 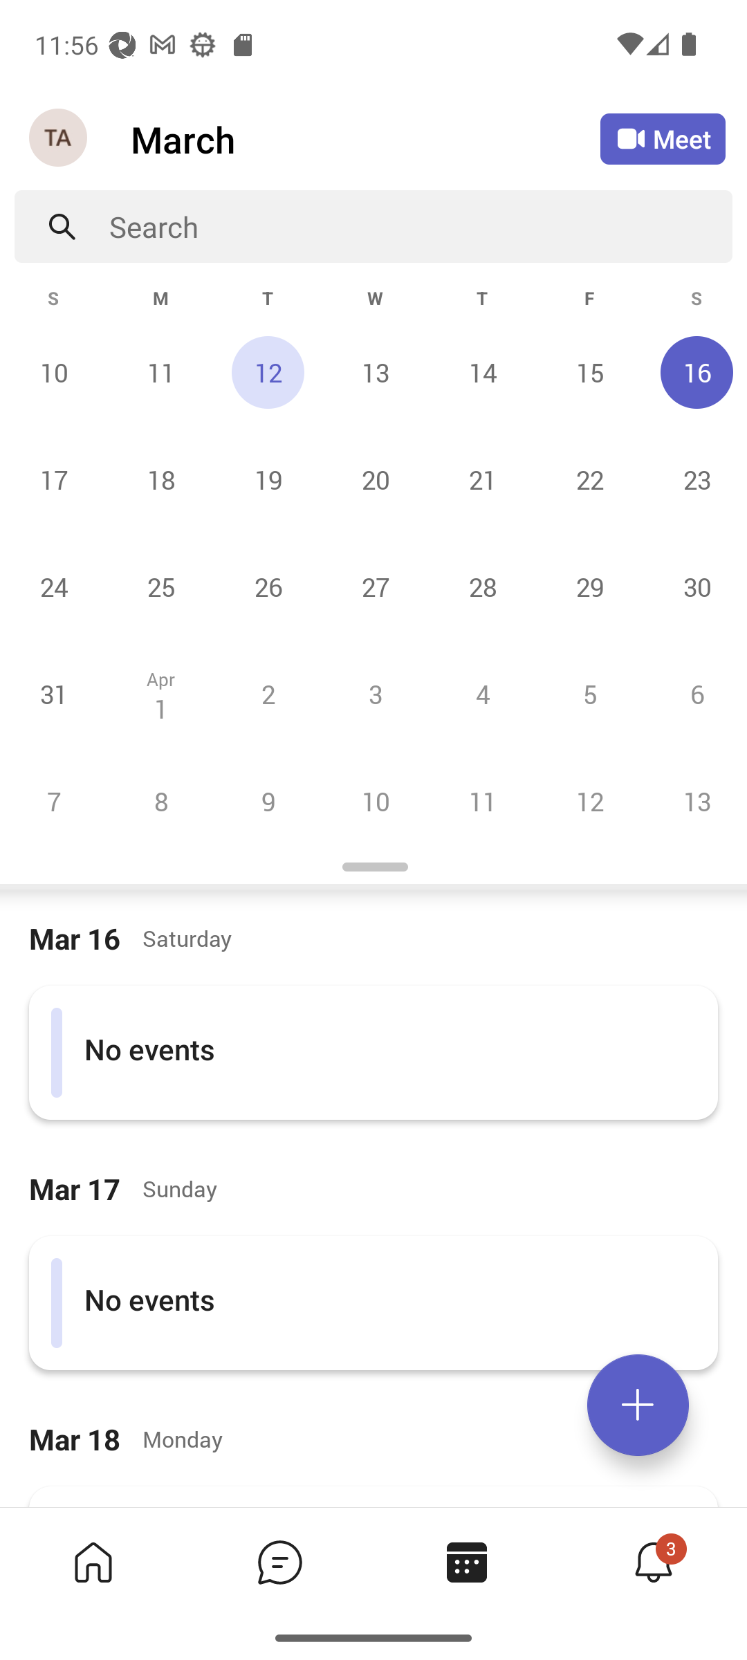 I want to click on Thursday, March 14 14, so click(x=482, y=372).